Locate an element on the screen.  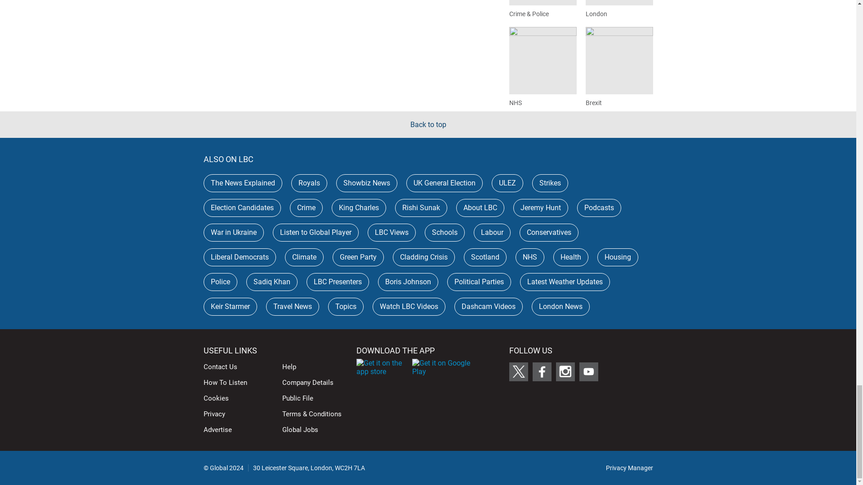
Follow LBC on Facebook is located at coordinates (542, 371).